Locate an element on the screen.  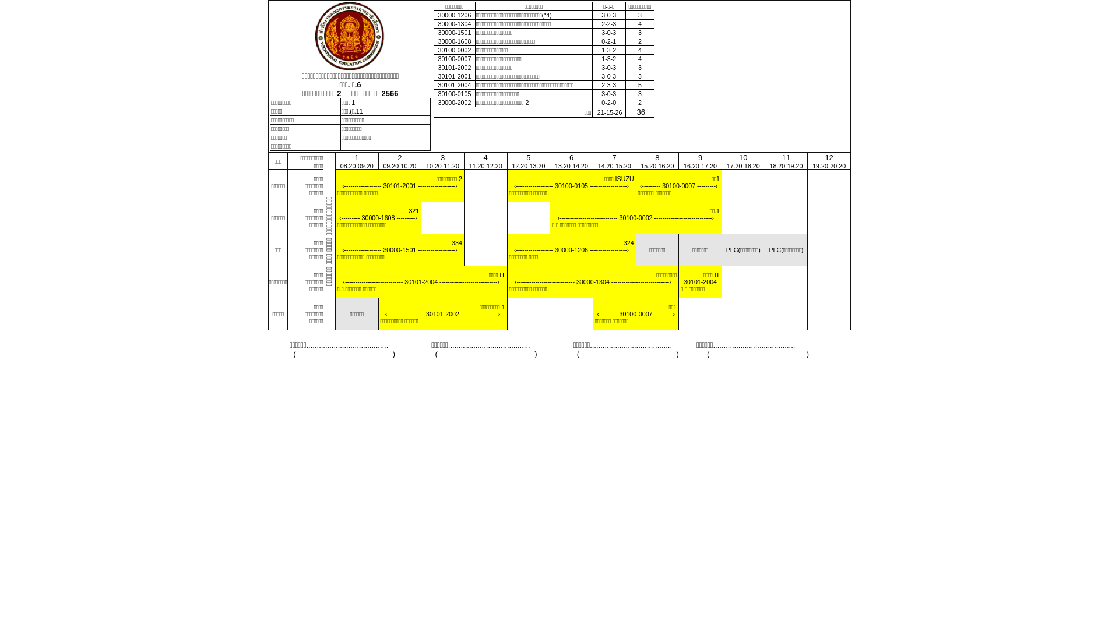
2 is located at coordinates (640, 41).